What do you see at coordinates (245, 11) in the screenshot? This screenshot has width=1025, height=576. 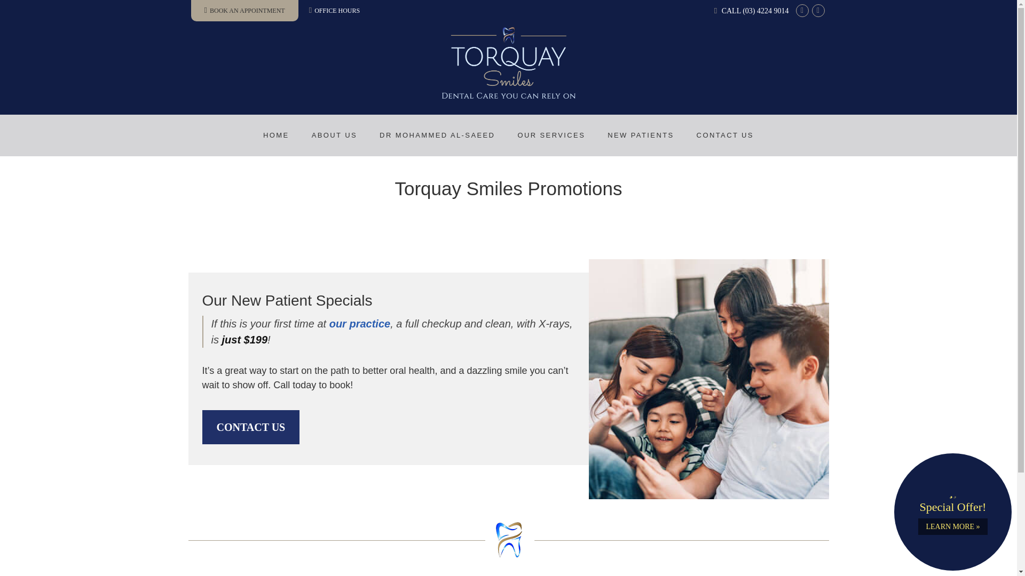 I see `BOOK AN APPOINTMENT` at bounding box center [245, 11].